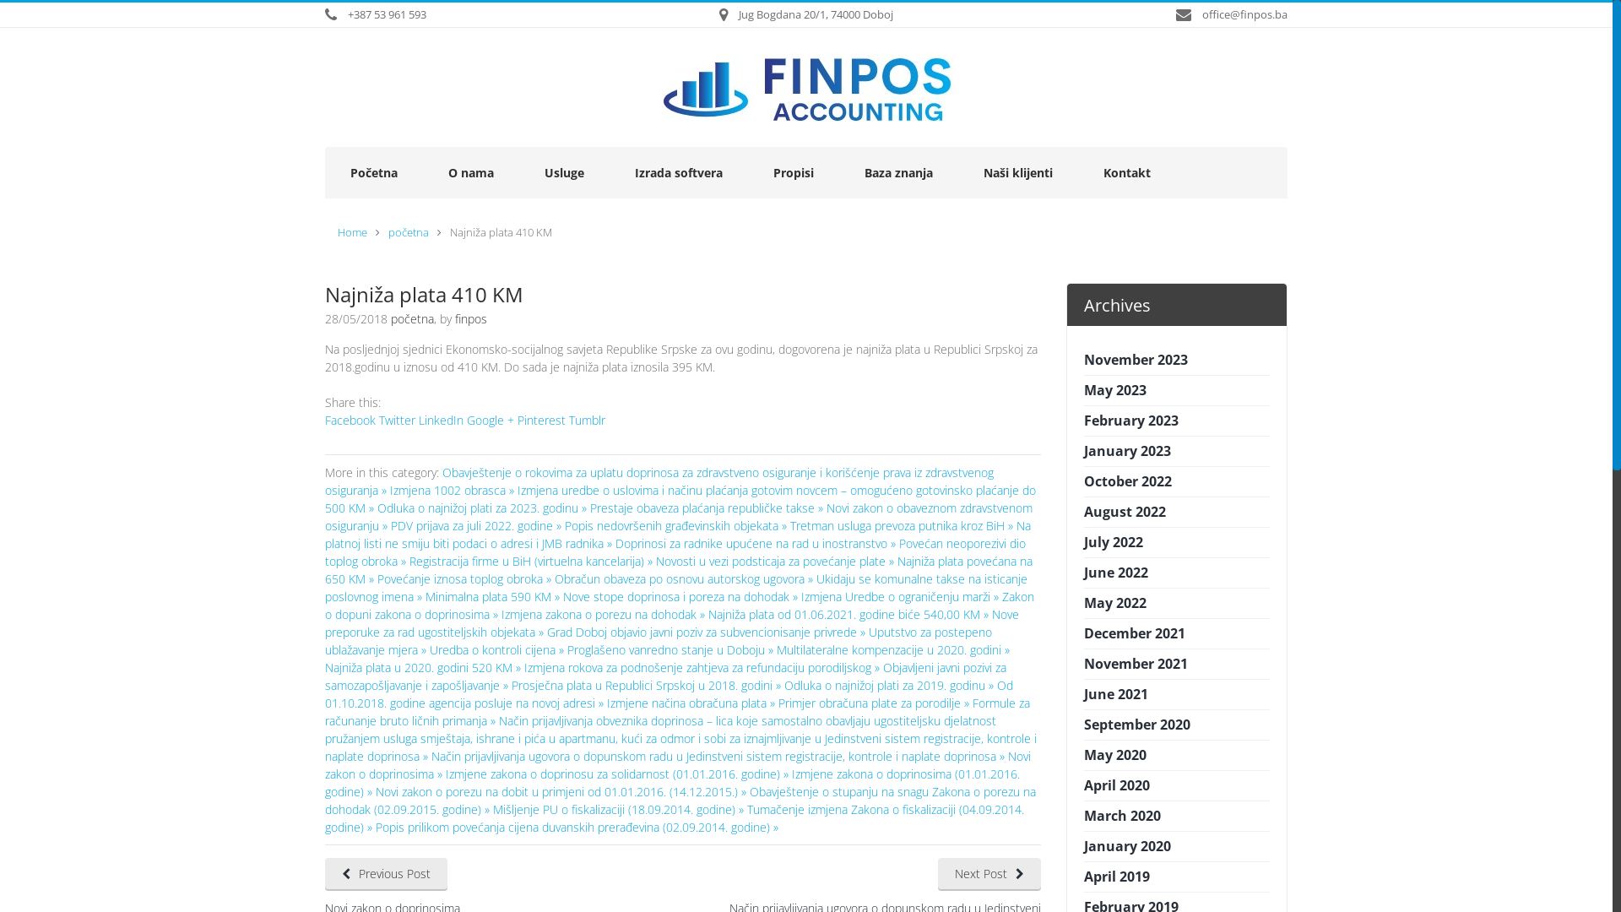  What do you see at coordinates (1117, 785) in the screenshot?
I see `April 2020` at bounding box center [1117, 785].